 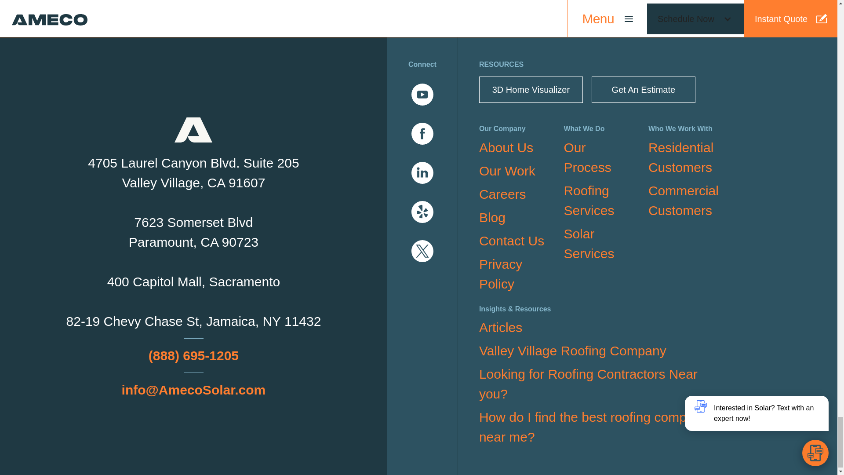 I want to click on Get An Estimate, so click(x=644, y=90).